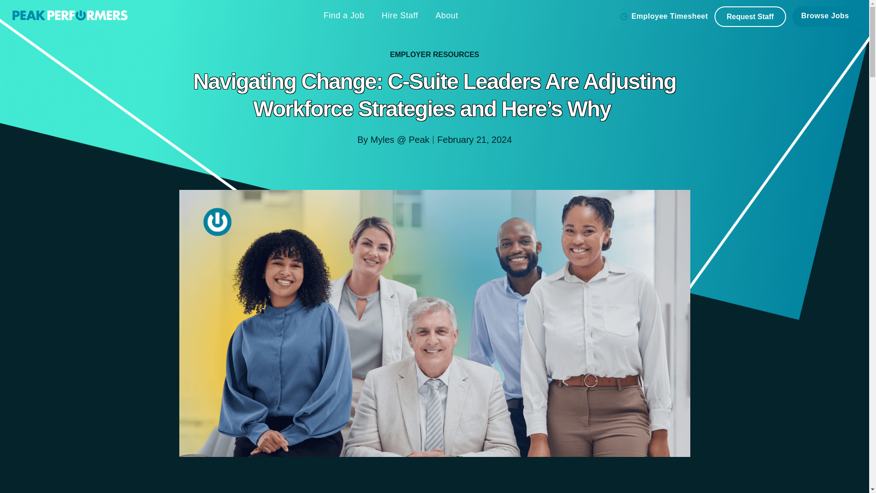 The image size is (876, 493). What do you see at coordinates (400, 16) in the screenshot?
I see `Hire Staff` at bounding box center [400, 16].